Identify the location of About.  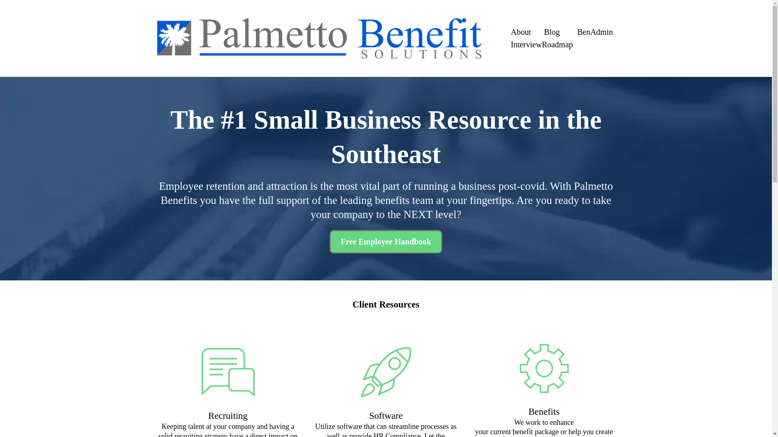
(521, 32).